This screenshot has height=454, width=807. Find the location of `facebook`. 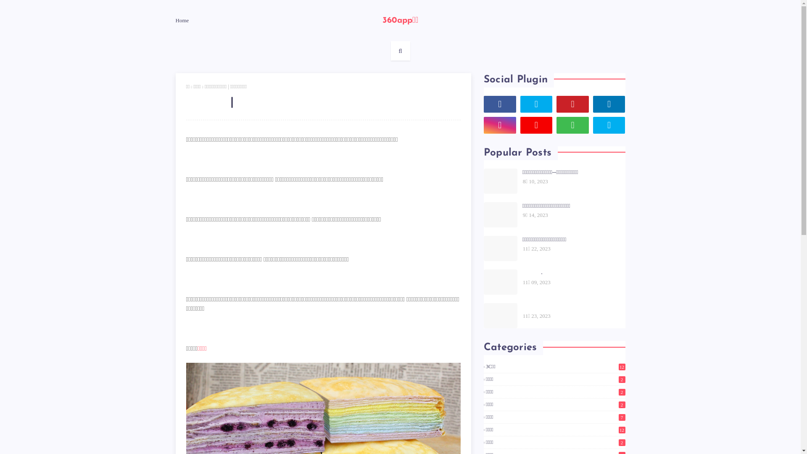

facebook is located at coordinates (500, 104).